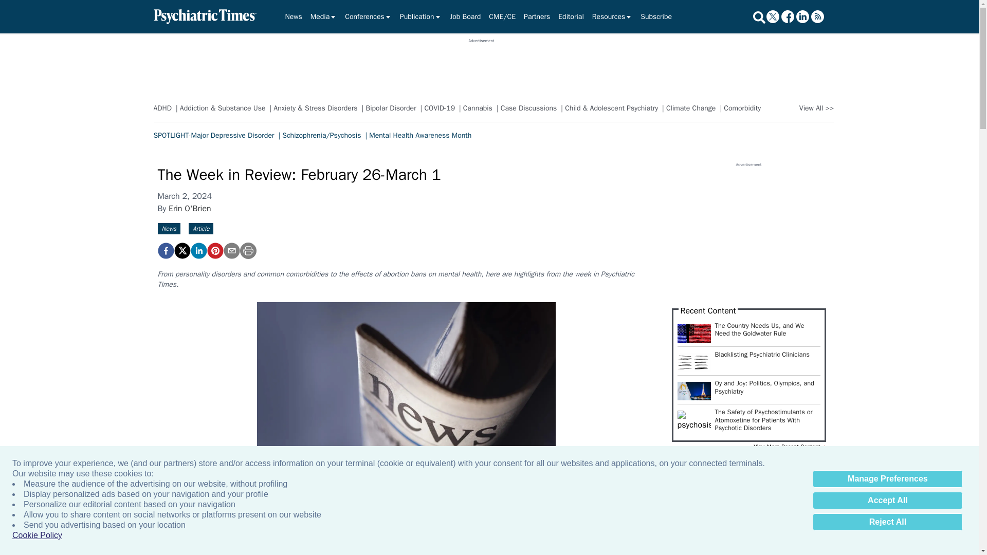 This screenshot has width=987, height=555. Describe the element at coordinates (466, 16) in the screenshot. I see `Job Board` at that location.